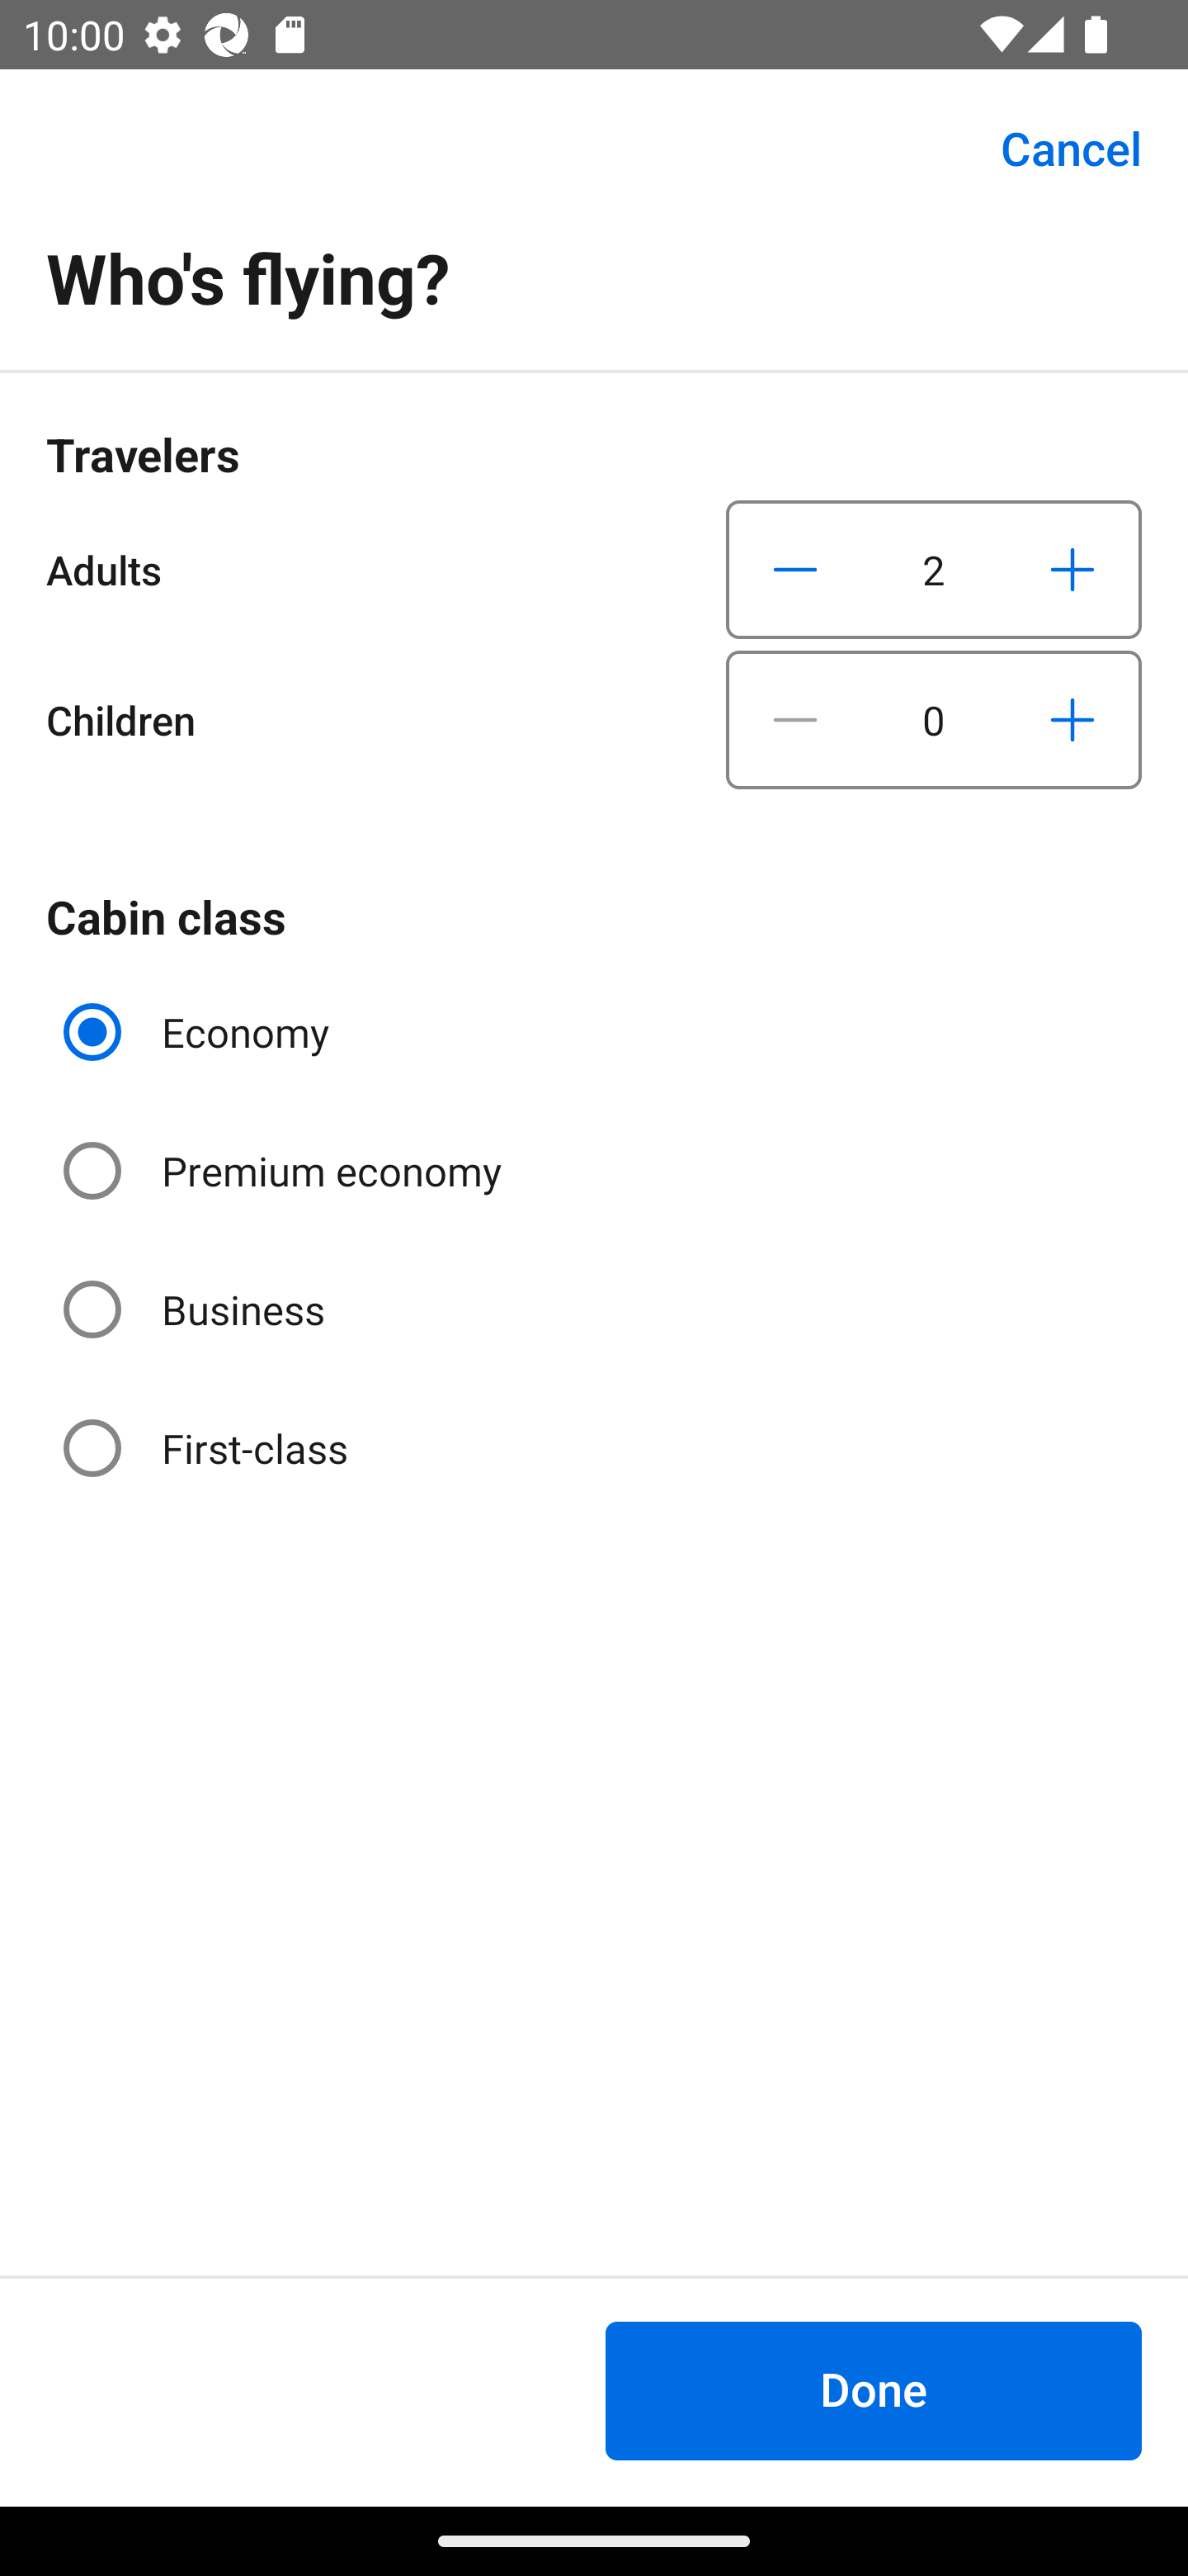 The width and height of the screenshot is (1188, 2576). Describe the element at coordinates (200, 1032) in the screenshot. I see `Economy` at that location.